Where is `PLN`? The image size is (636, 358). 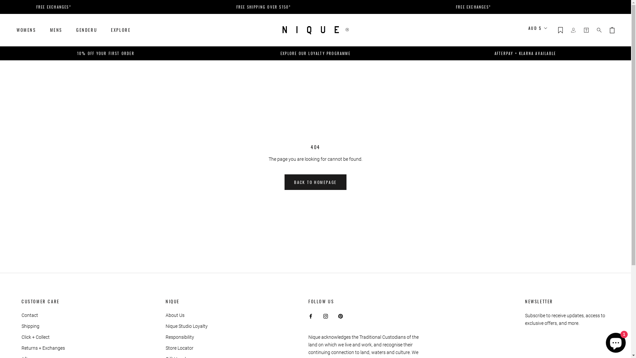
PLN is located at coordinates (548, 251).